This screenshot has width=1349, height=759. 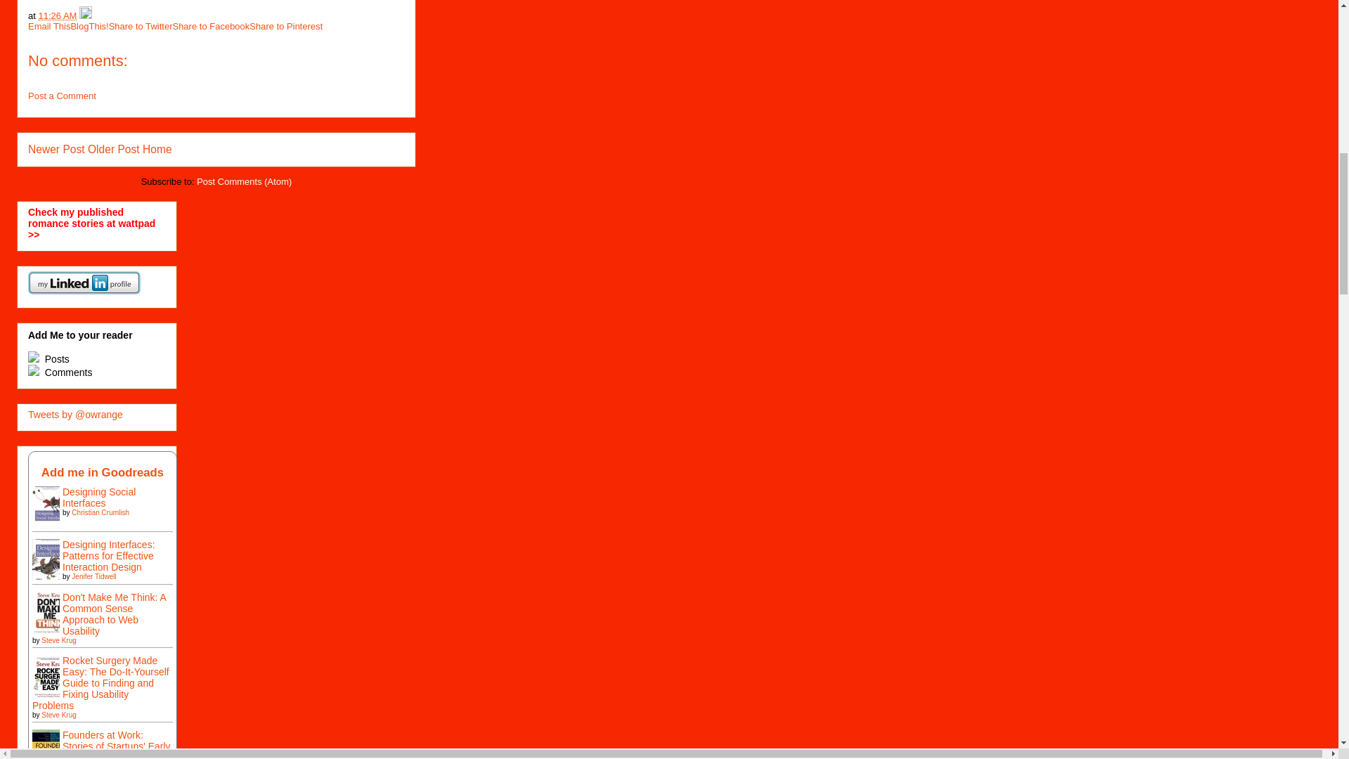 I want to click on Designing Social Interfaces, so click(x=50, y=529).